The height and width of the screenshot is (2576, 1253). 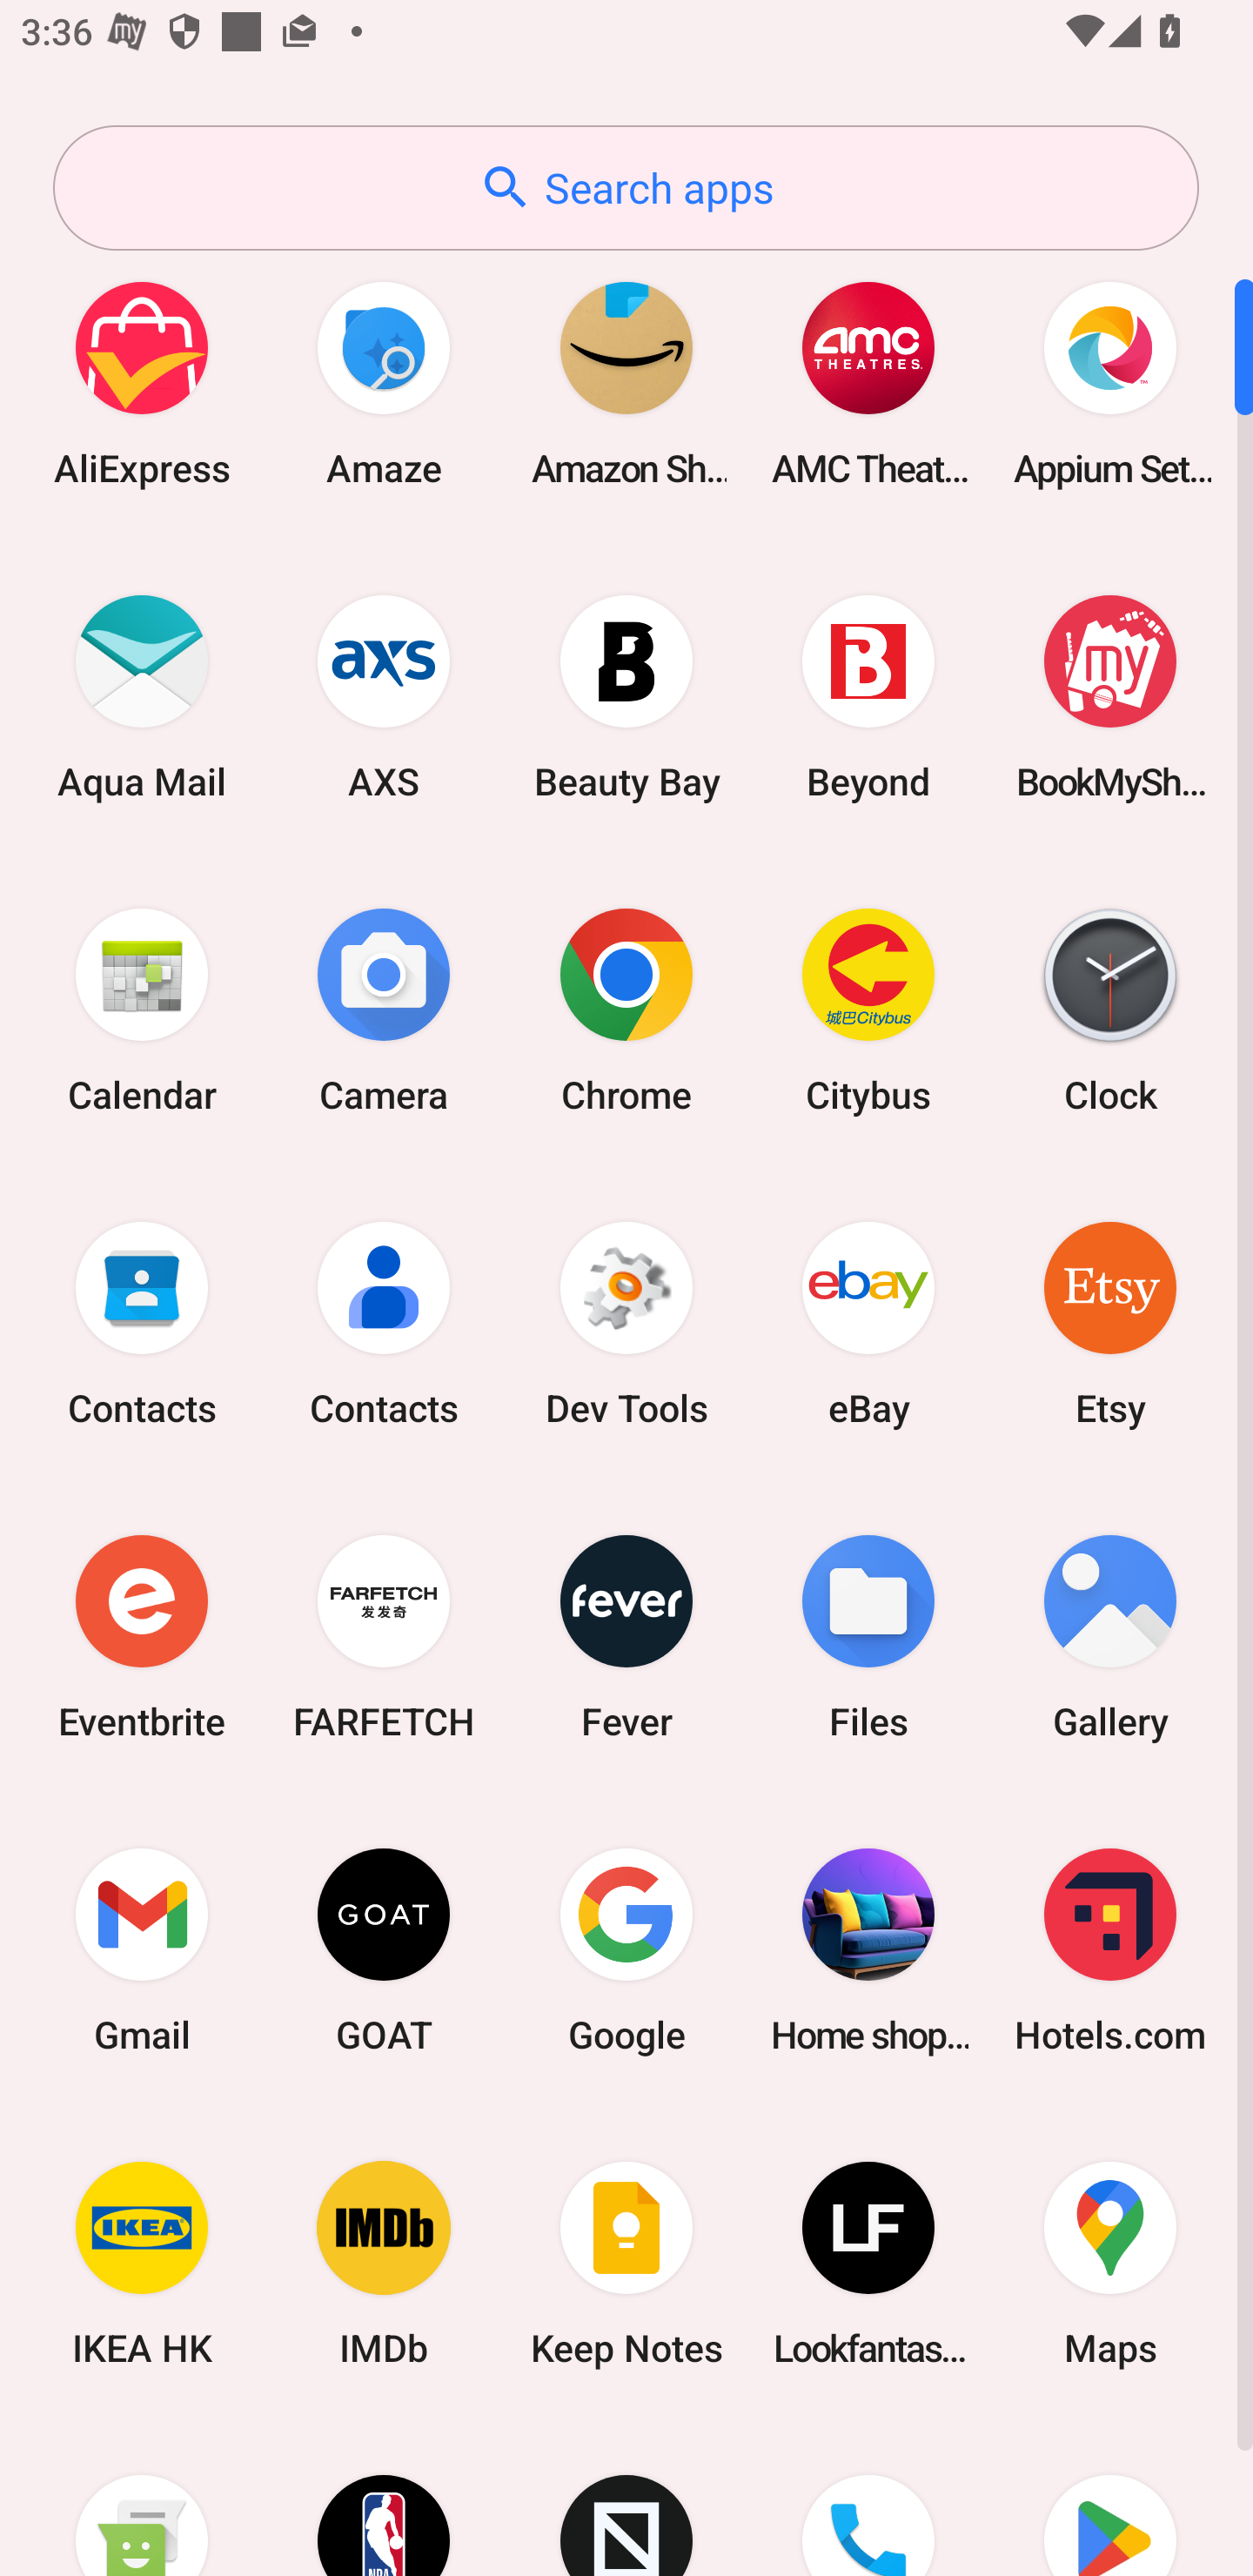 What do you see at coordinates (384, 696) in the screenshot?
I see `AXS` at bounding box center [384, 696].